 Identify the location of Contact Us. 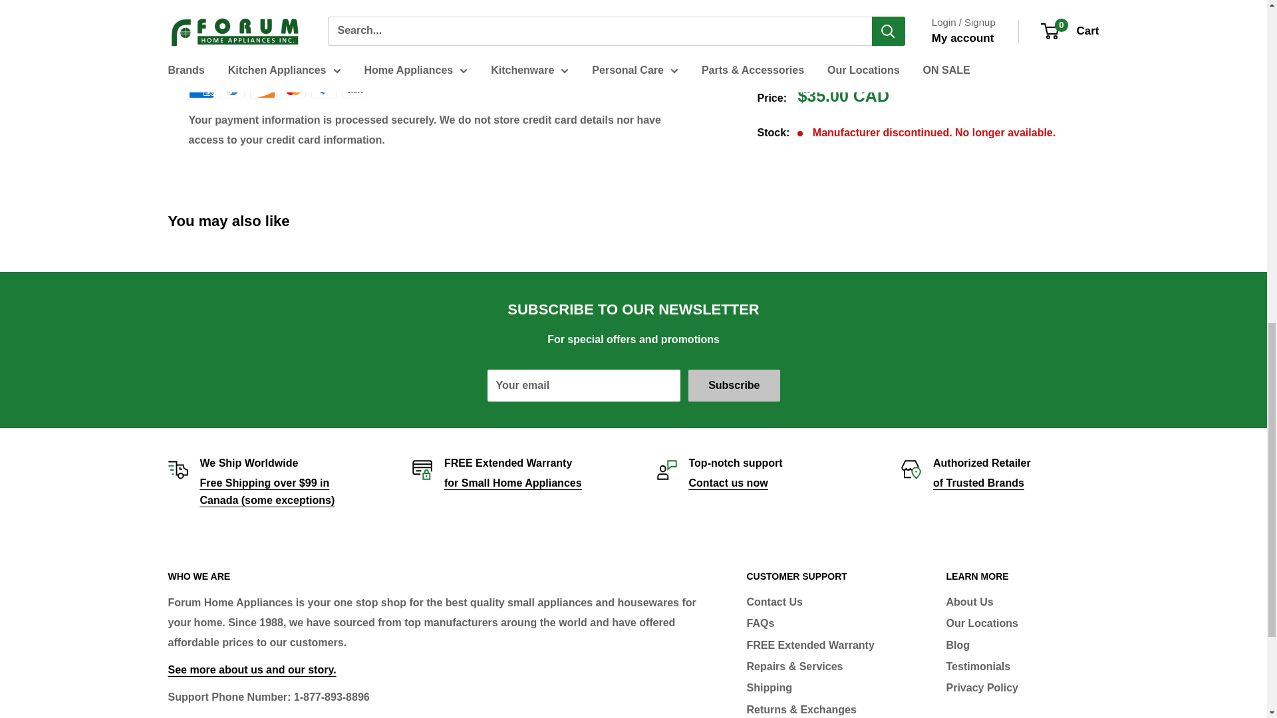
(729, 483).